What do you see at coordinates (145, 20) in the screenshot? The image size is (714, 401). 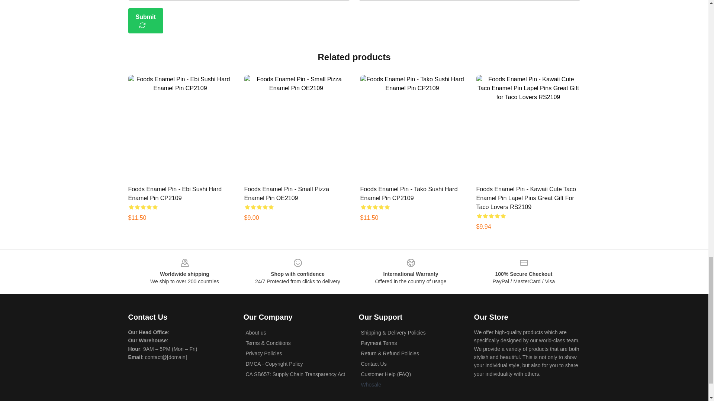 I see `Submit` at bounding box center [145, 20].